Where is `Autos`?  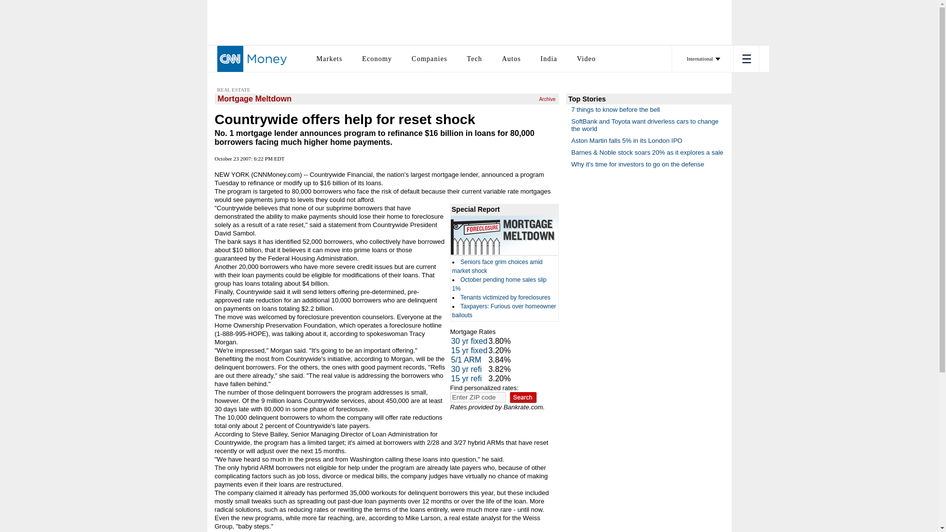
Autos is located at coordinates (511, 58).